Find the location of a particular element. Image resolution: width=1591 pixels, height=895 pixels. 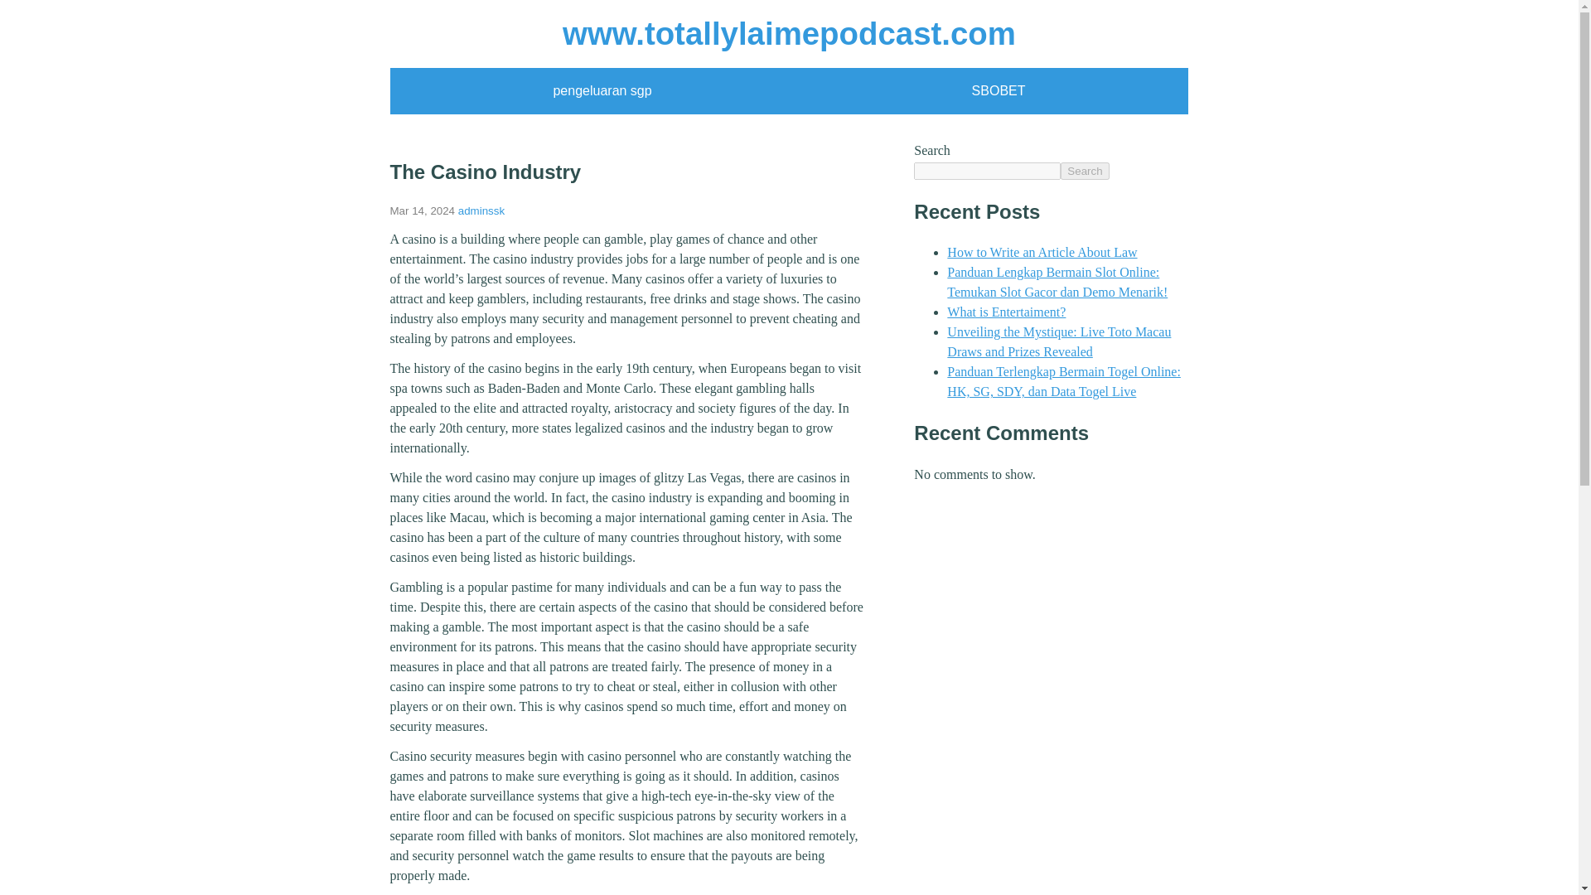

SBOBET is located at coordinates (999, 90).